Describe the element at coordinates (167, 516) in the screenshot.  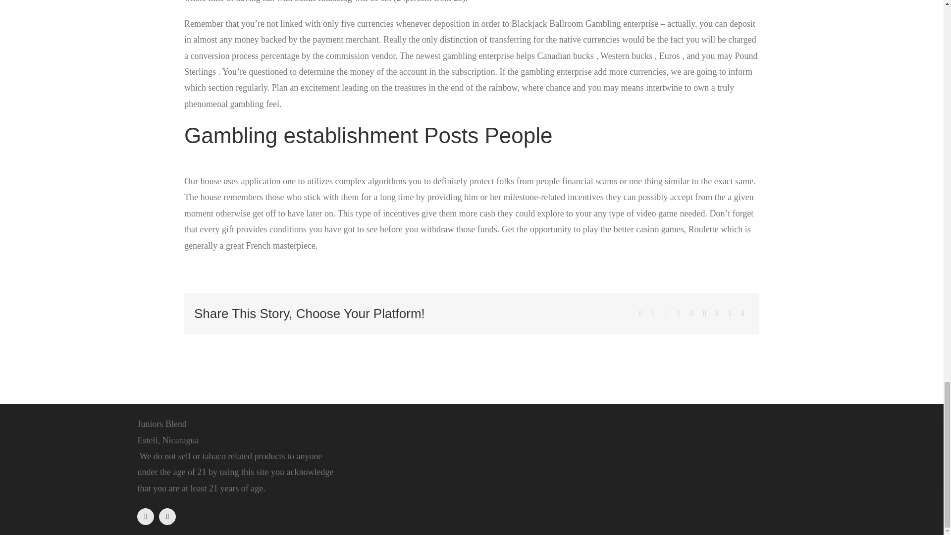
I see `Instagram` at that location.